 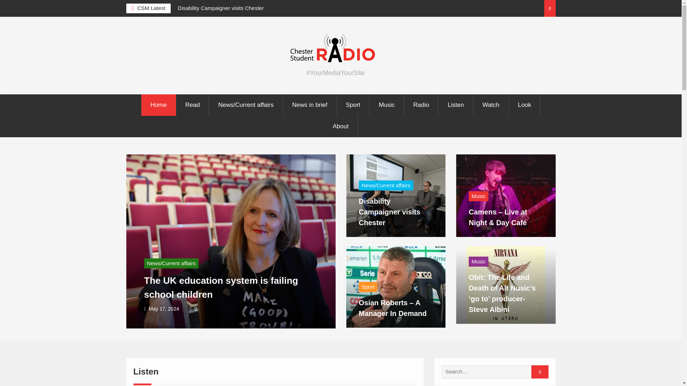 I want to click on Home, so click(x=159, y=105).